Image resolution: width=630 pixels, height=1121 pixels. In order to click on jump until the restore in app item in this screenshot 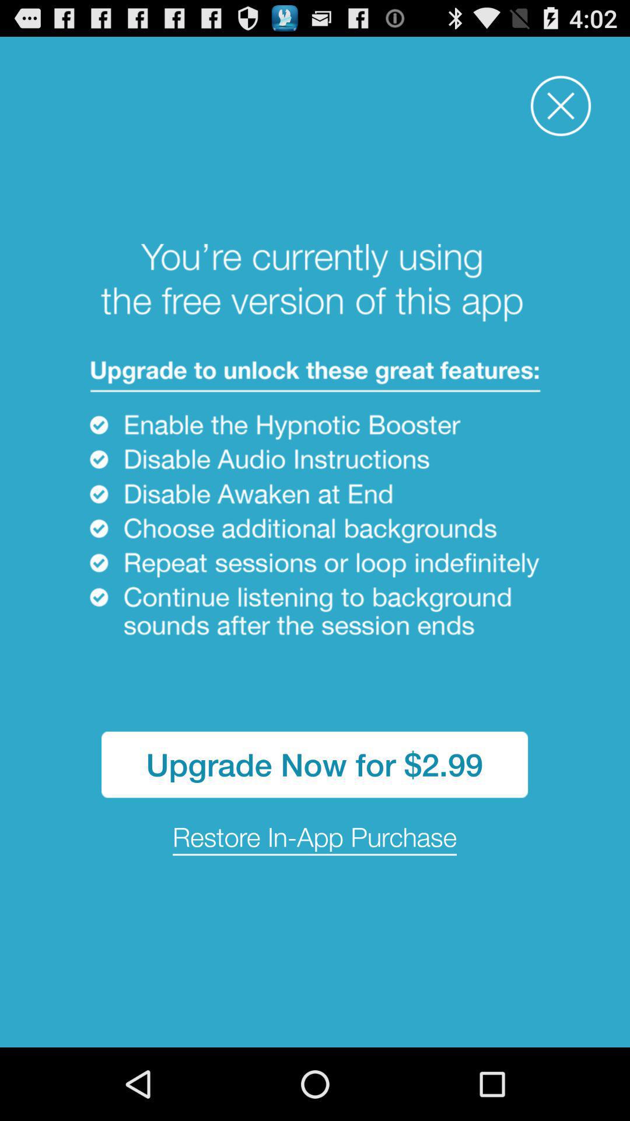, I will do `click(315, 838)`.